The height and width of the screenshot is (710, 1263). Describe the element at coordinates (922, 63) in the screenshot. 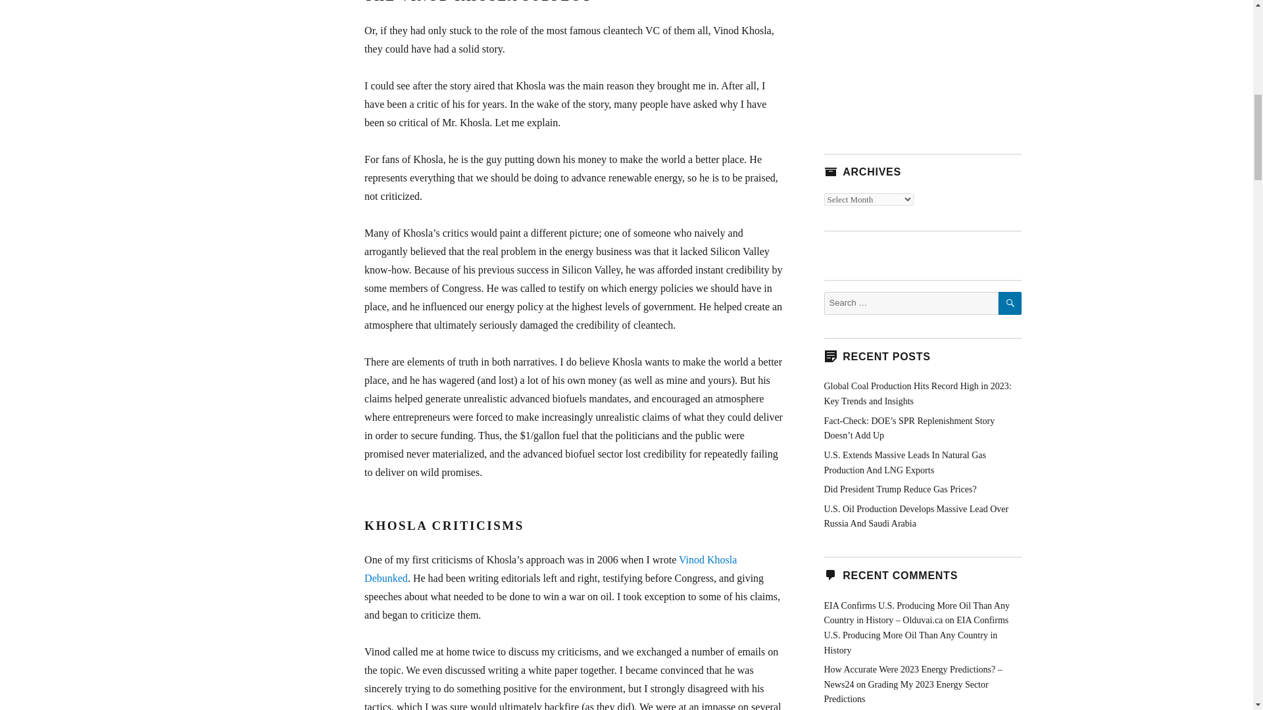

I see `Advertisement` at that location.